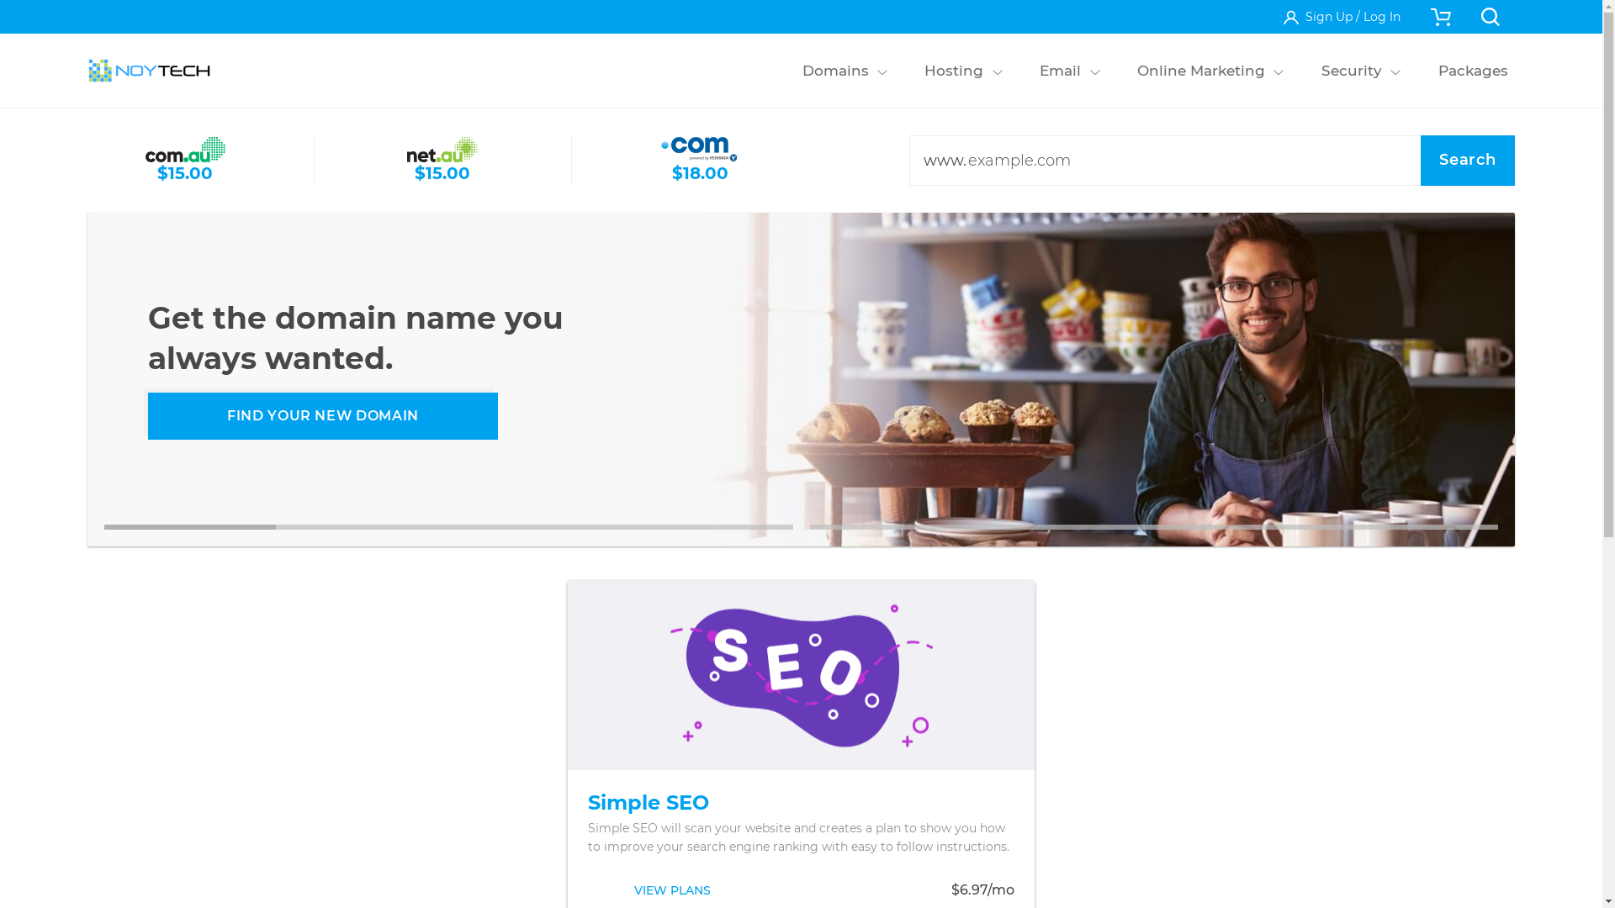 This screenshot has width=1615, height=908. Describe the element at coordinates (673, 890) in the screenshot. I see `VIEW PLANS` at that location.